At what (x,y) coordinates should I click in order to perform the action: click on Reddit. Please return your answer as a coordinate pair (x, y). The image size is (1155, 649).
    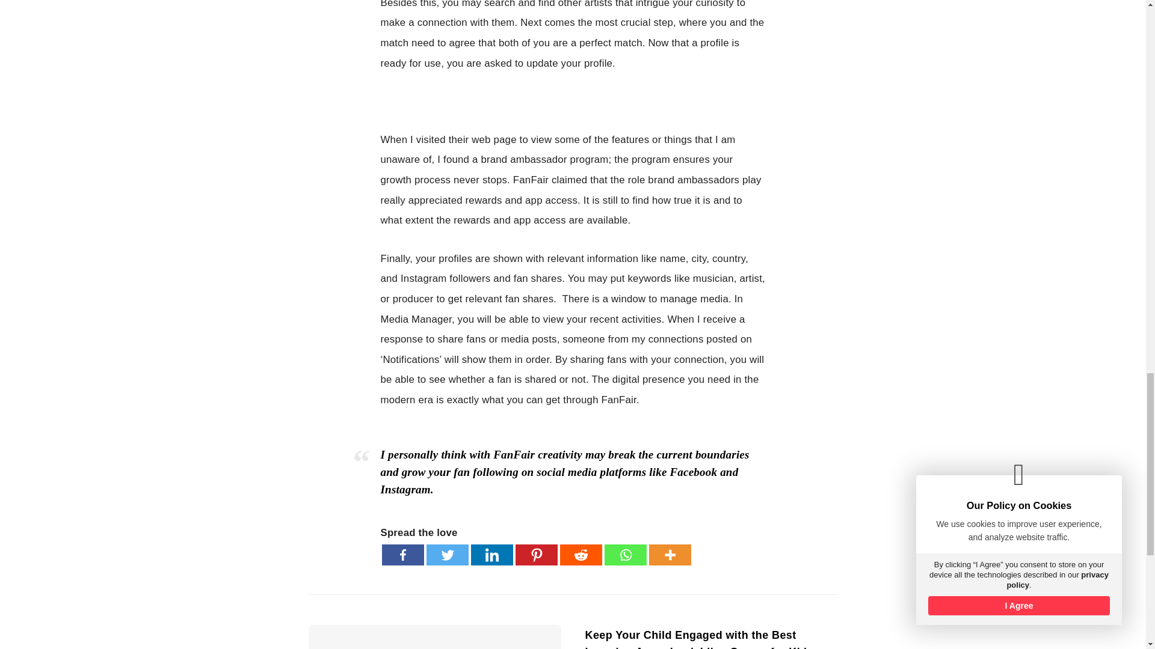
    Looking at the image, I should click on (580, 555).